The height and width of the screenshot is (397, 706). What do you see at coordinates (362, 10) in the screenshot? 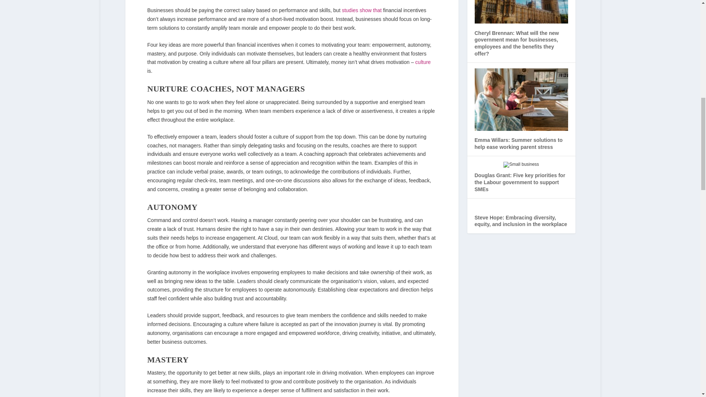
I see `studies show that` at bounding box center [362, 10].